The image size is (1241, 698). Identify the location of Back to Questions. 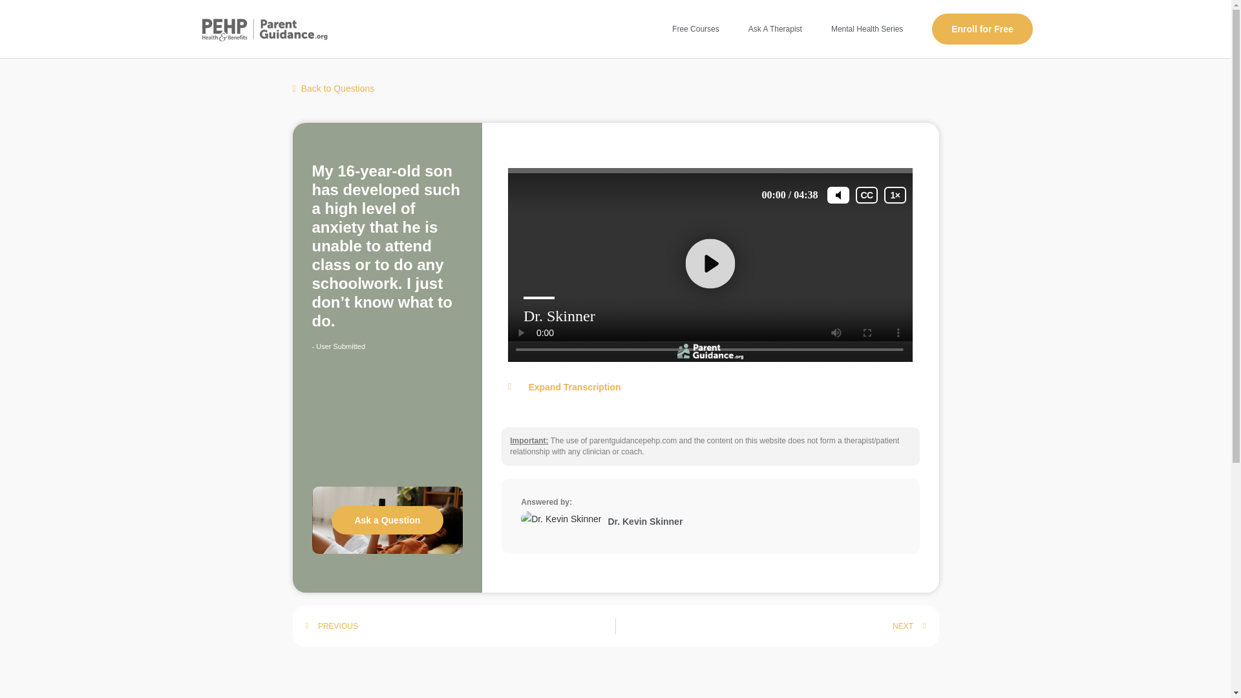
(333, 88).